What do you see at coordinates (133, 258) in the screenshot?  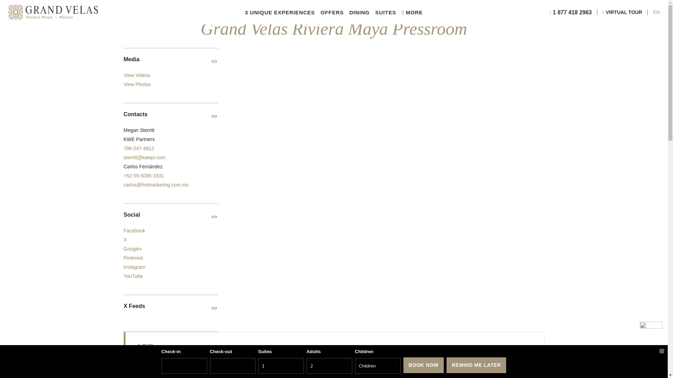 I see `Pinterest` at bounding box center [133, 258].